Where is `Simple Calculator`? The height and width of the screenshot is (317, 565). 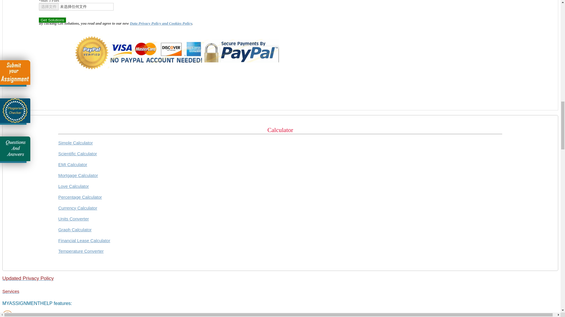 Simple Calculator is located at coordinates (75, 143).